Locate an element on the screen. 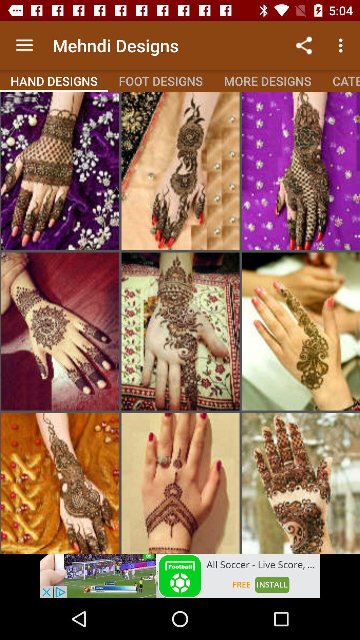  select the picture is located at coordinates (180, 331).